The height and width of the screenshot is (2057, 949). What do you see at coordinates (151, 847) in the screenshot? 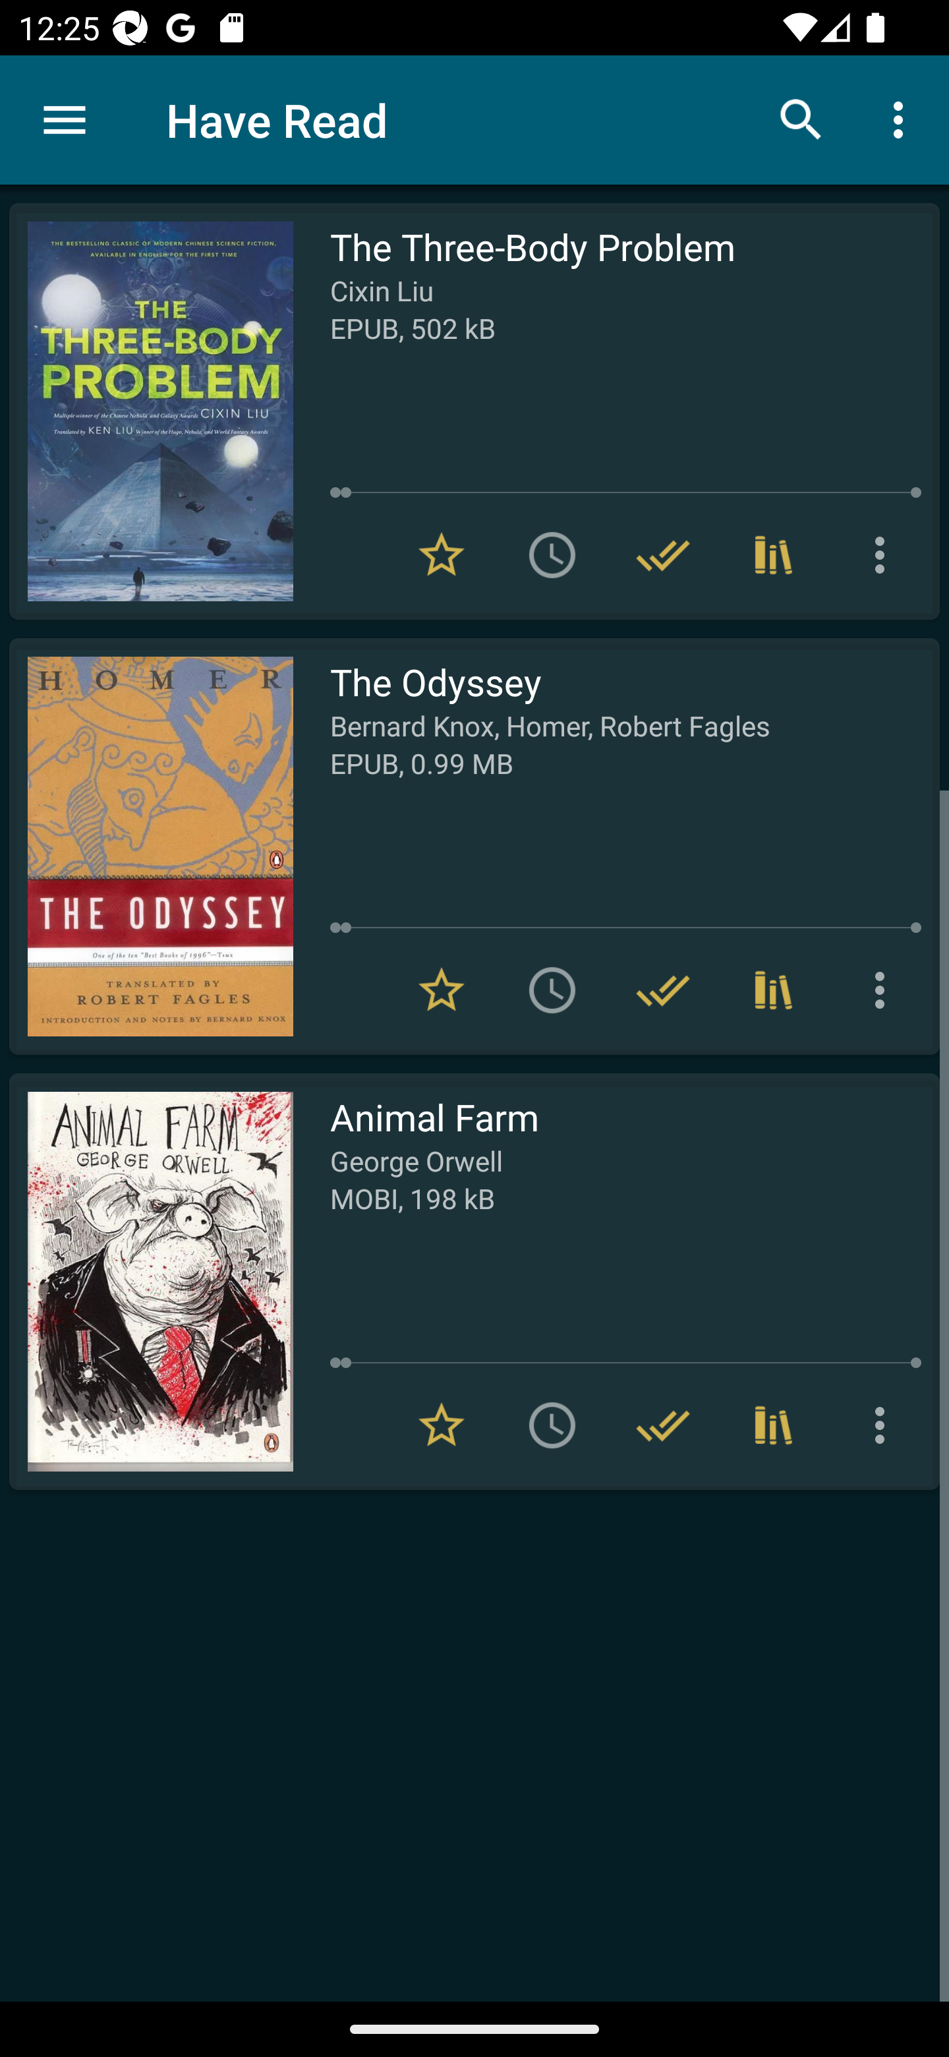
I see `Read The Odyssey` at bounding box center [151, 847].